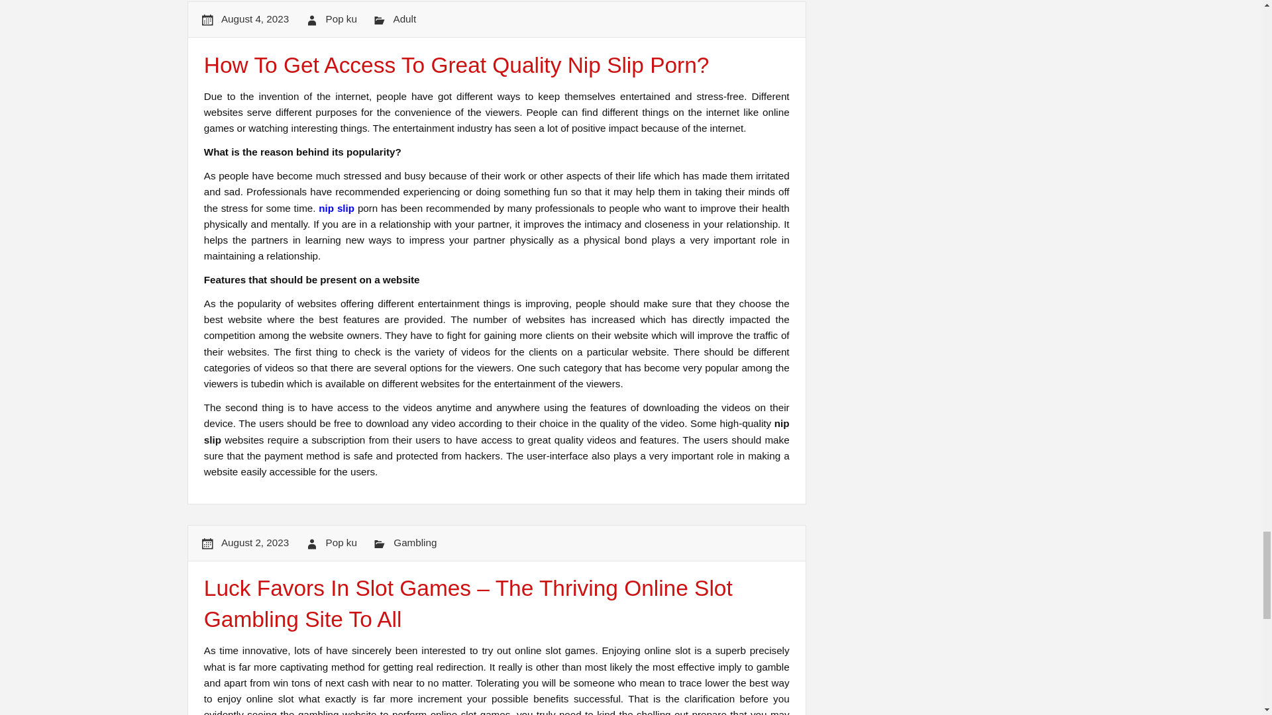  Describe the element at coordinates (341, 19) in the screenshot. I see `View all posts by Pop ku` at that location.